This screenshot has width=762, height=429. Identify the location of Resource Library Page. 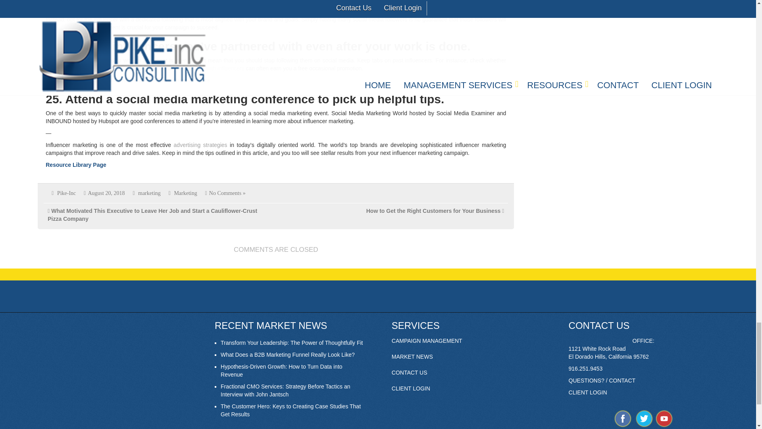
(76, 165).